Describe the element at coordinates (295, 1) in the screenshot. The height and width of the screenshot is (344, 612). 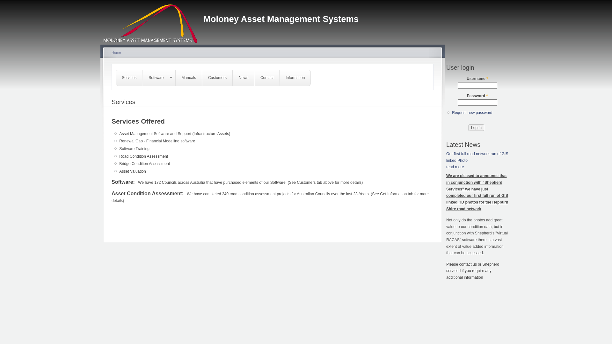
I see `Skip to main content` at that location.